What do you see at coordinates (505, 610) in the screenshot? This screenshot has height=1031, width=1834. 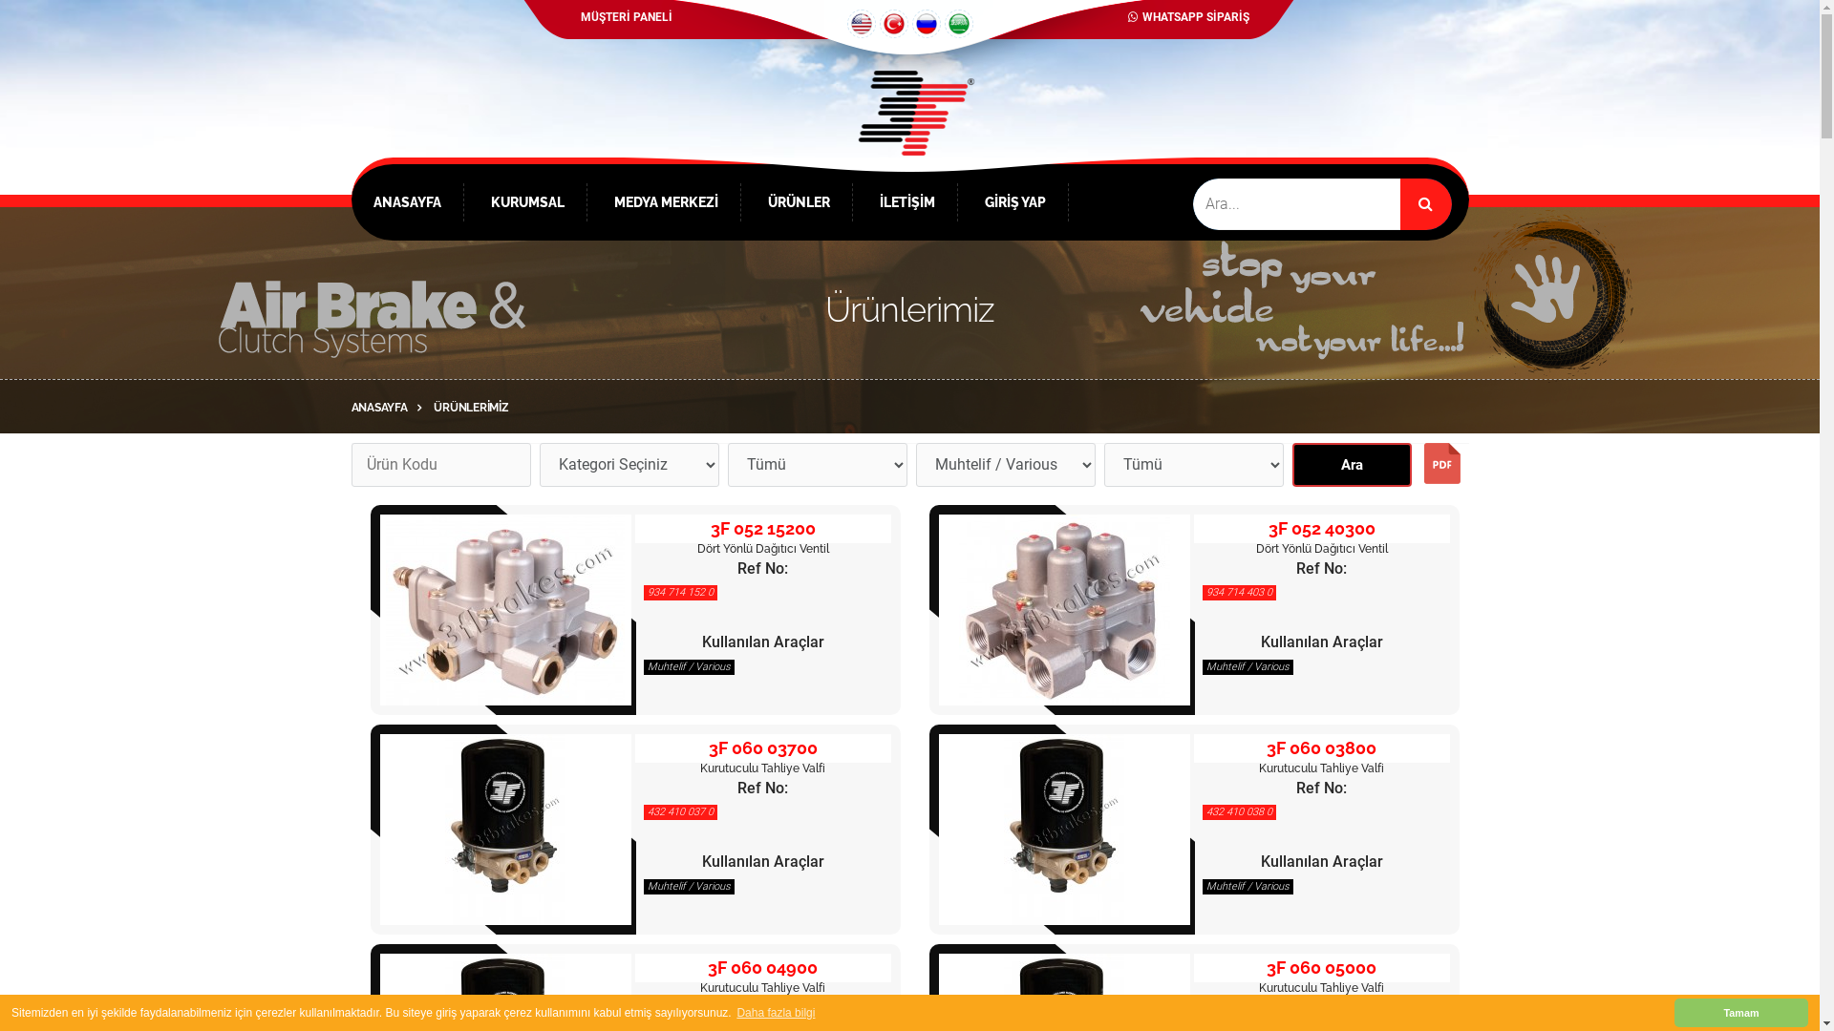 I see `3F 052 15200` at bounding box center [505, 610].